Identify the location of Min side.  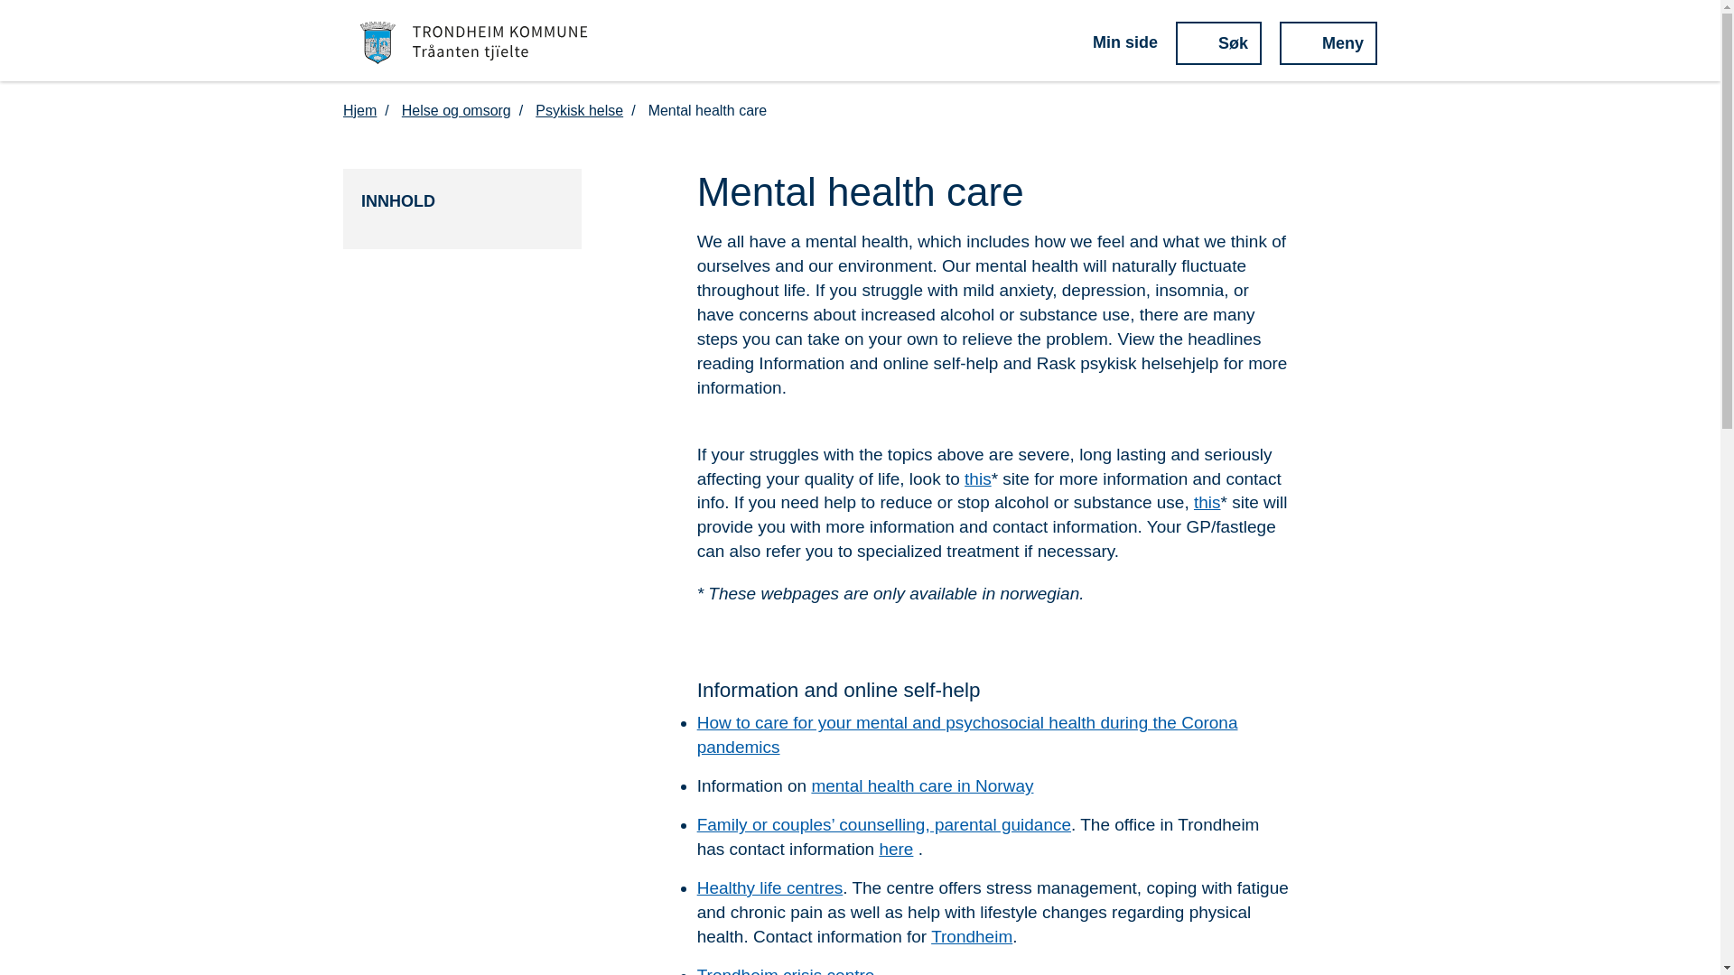
(1112, 42).